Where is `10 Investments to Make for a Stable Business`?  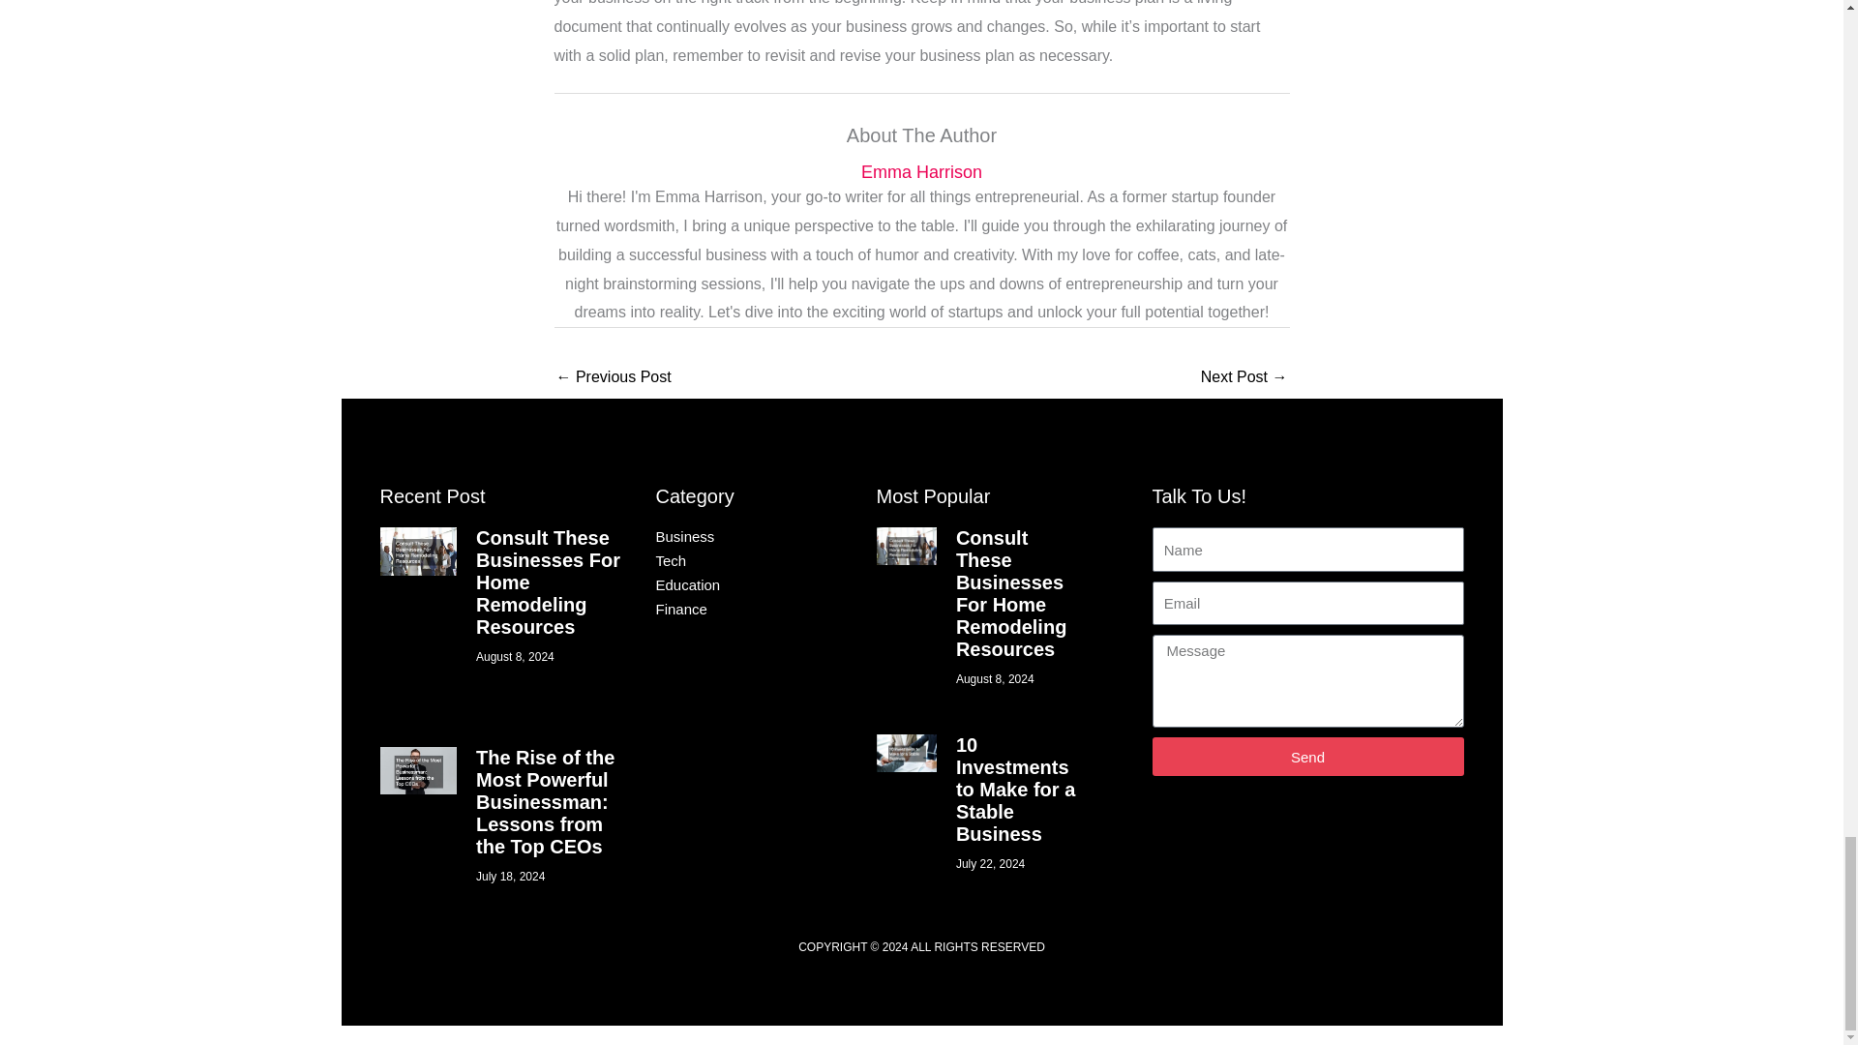 10 Investments to Make for a Stable Business is located at coordinates (1016, 790).